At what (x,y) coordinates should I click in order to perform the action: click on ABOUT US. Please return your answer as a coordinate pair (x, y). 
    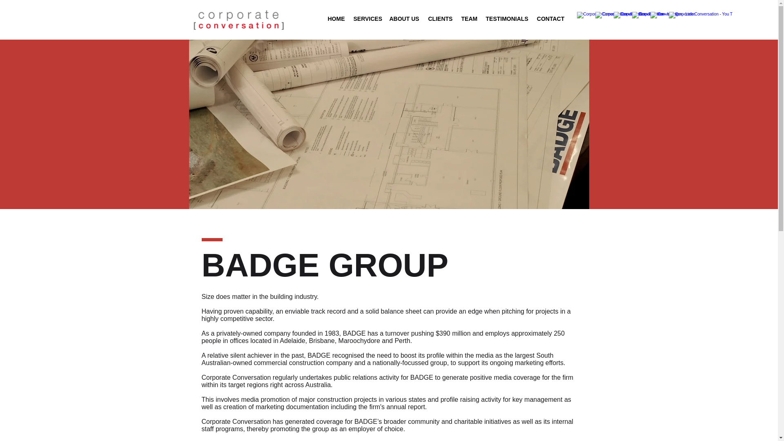
    Looking at the image, I should click on (404, 19).